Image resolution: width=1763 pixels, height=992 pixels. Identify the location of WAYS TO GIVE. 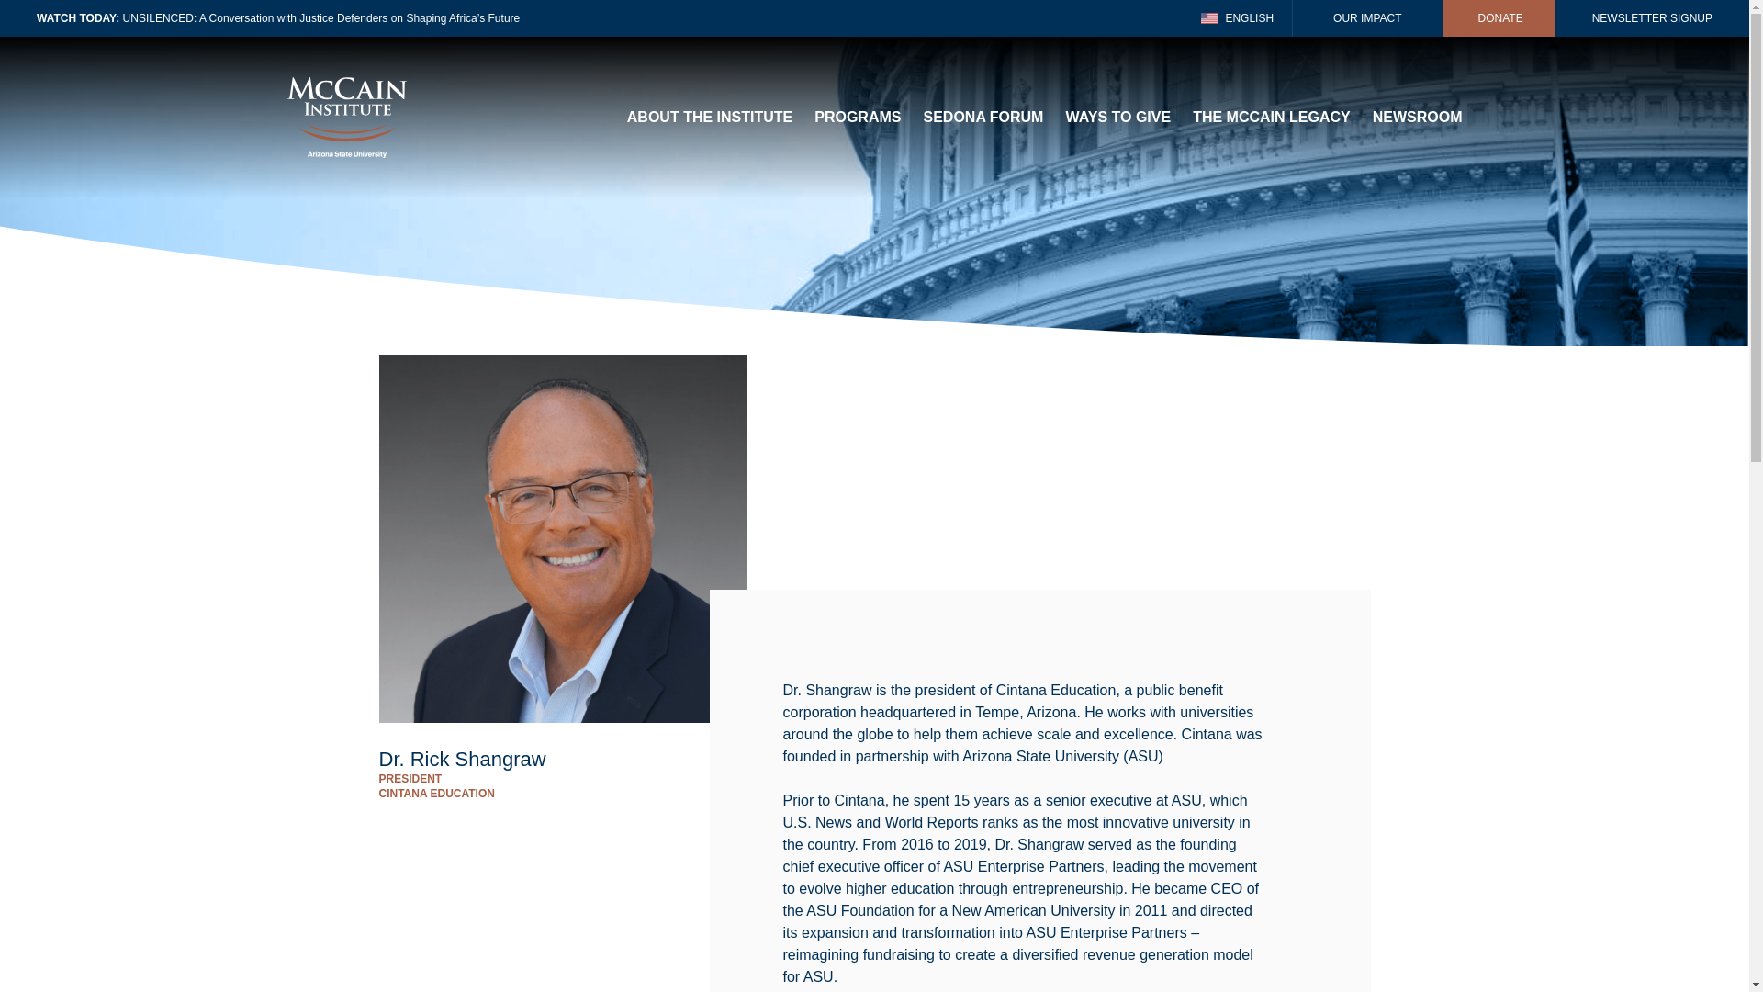
(1117, 118).